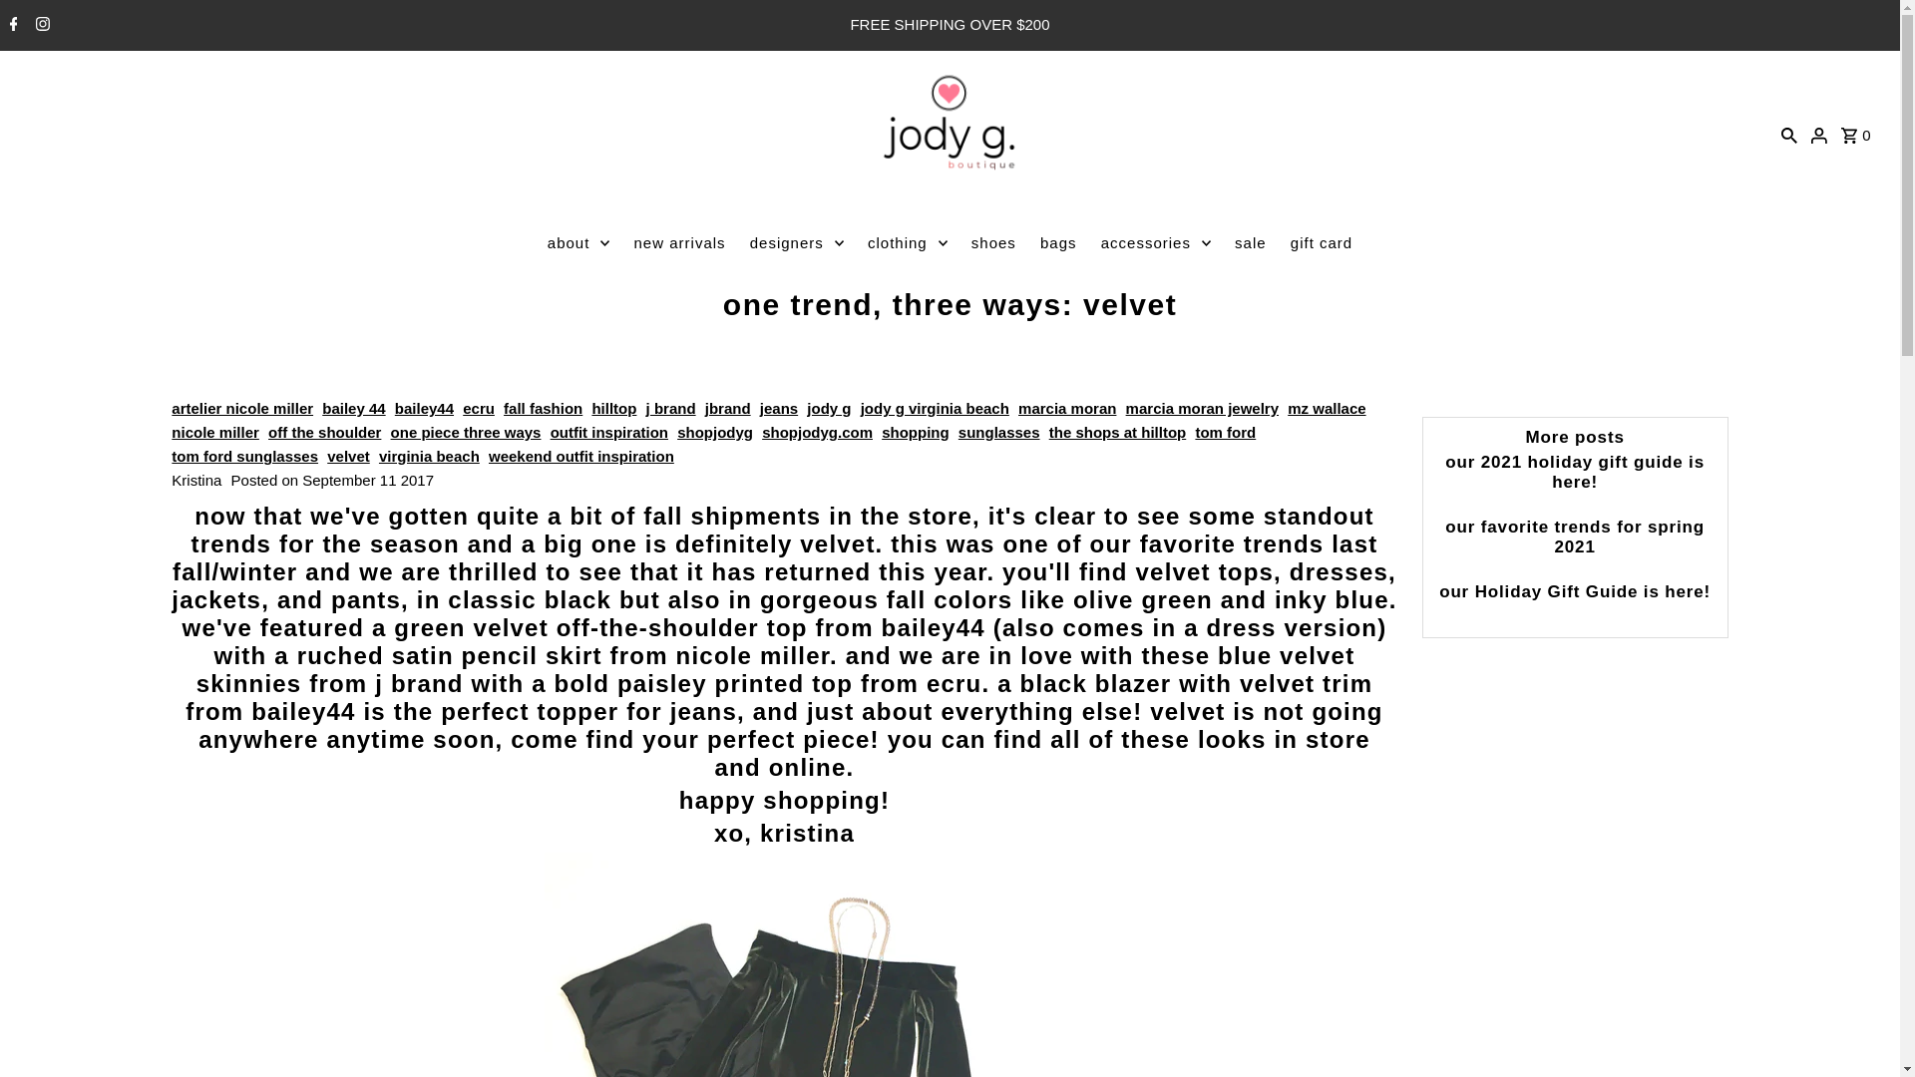 The width and height of the screenshot is (1915, 1077). I want to click on new arrivals, so click(679, 243).